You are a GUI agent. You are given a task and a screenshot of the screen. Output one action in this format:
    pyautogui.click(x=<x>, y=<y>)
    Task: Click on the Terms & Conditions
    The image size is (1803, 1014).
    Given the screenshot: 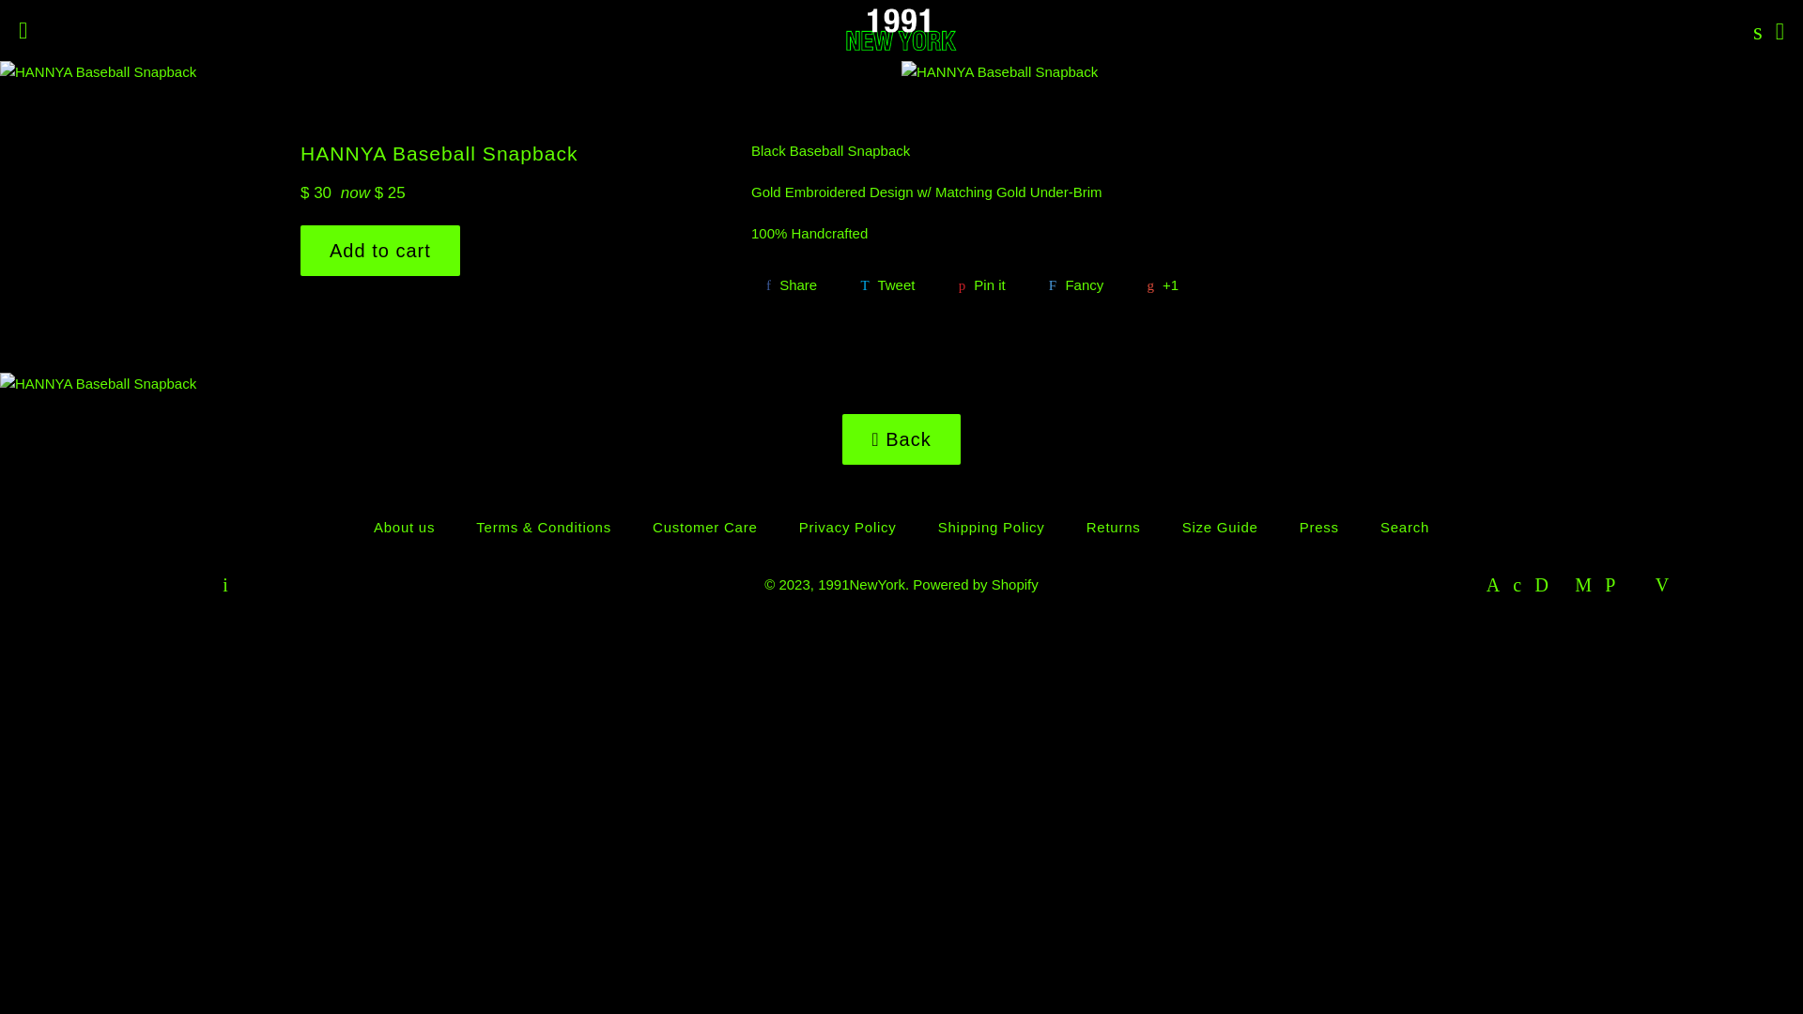 What is the action you would take?
    pyautogui.click(x=544, y=528)
    